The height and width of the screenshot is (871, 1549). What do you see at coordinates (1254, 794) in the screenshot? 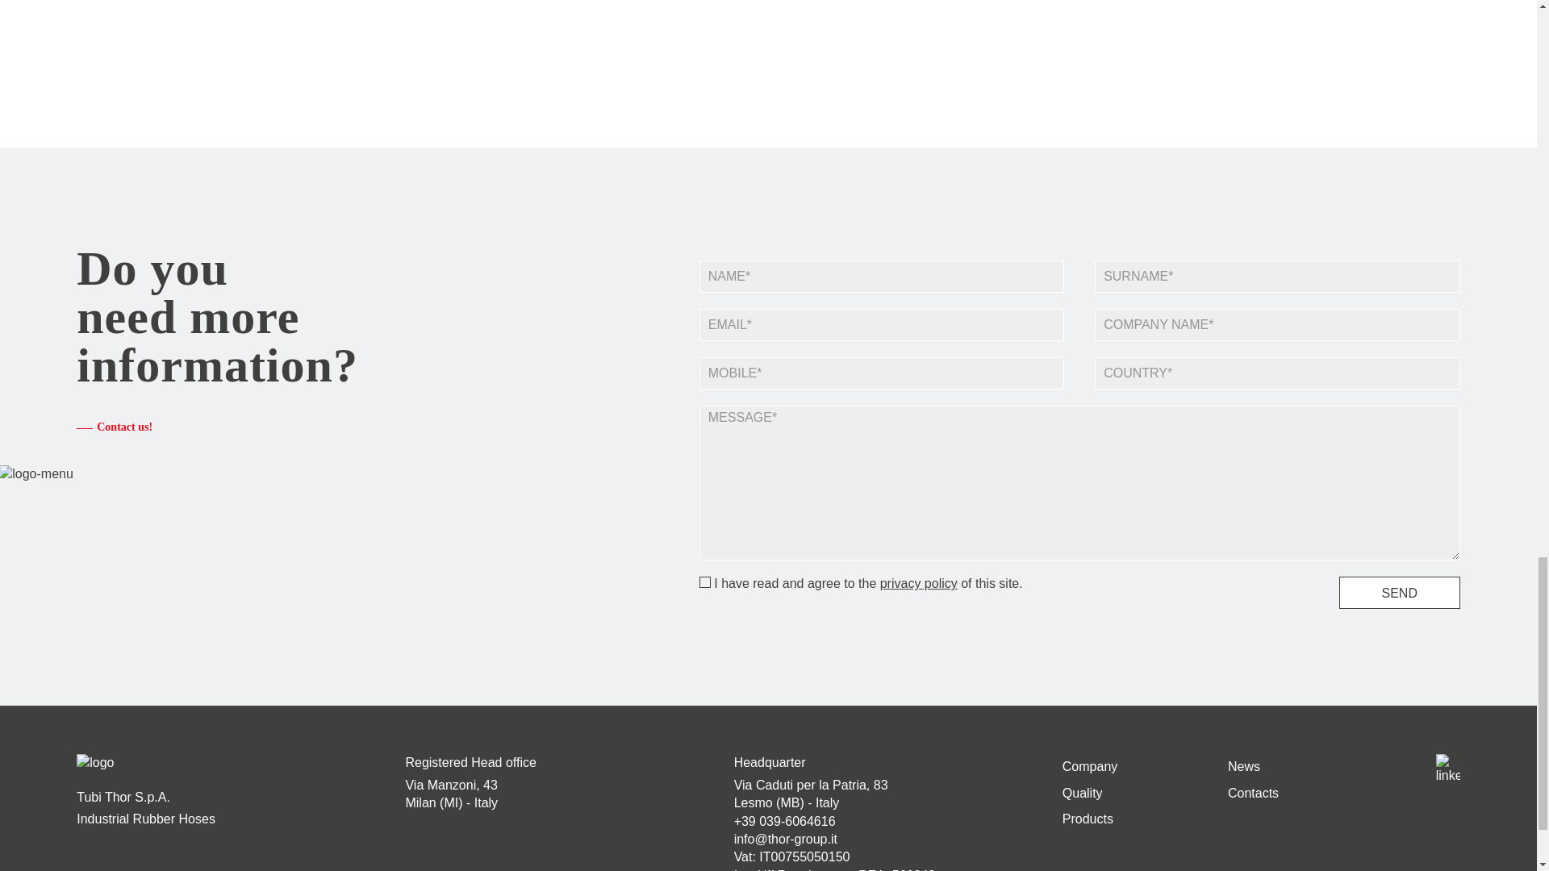
I see `Contacts` at bounding box center [1254, 794].